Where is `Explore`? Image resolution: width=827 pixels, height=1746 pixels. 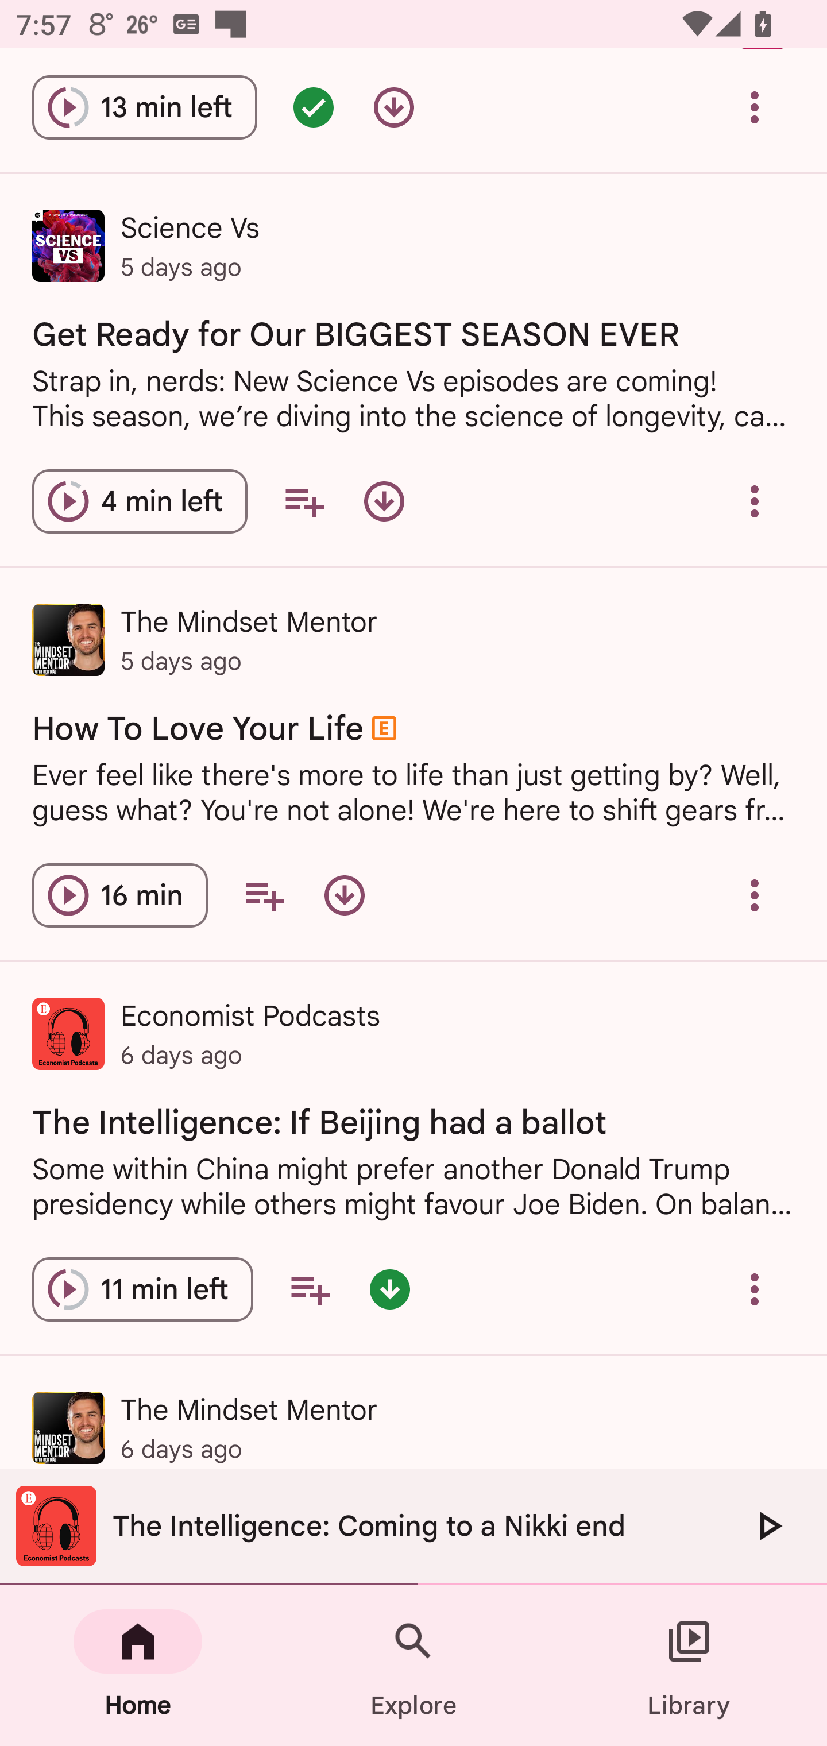
Explore is located at coordinates (413, 1666).